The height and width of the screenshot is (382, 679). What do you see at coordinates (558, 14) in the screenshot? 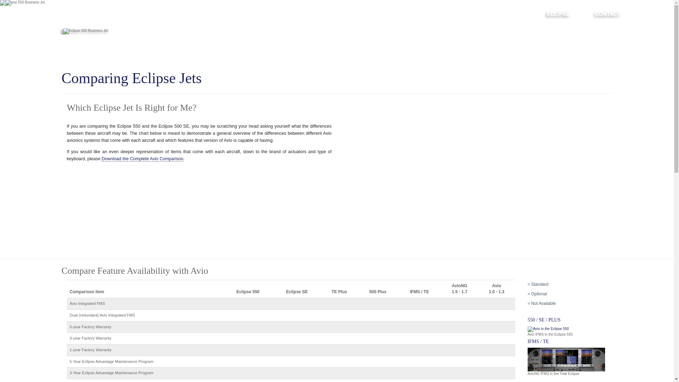
I see `ECLIPSE` at bounding box center [558, 14].